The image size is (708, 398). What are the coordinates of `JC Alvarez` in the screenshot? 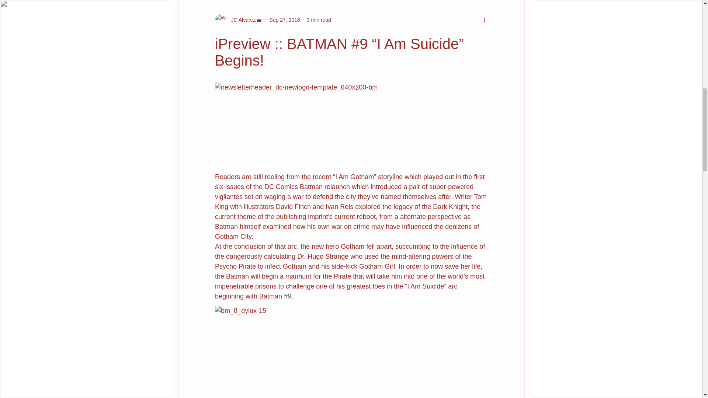 It's located at (241, 20).